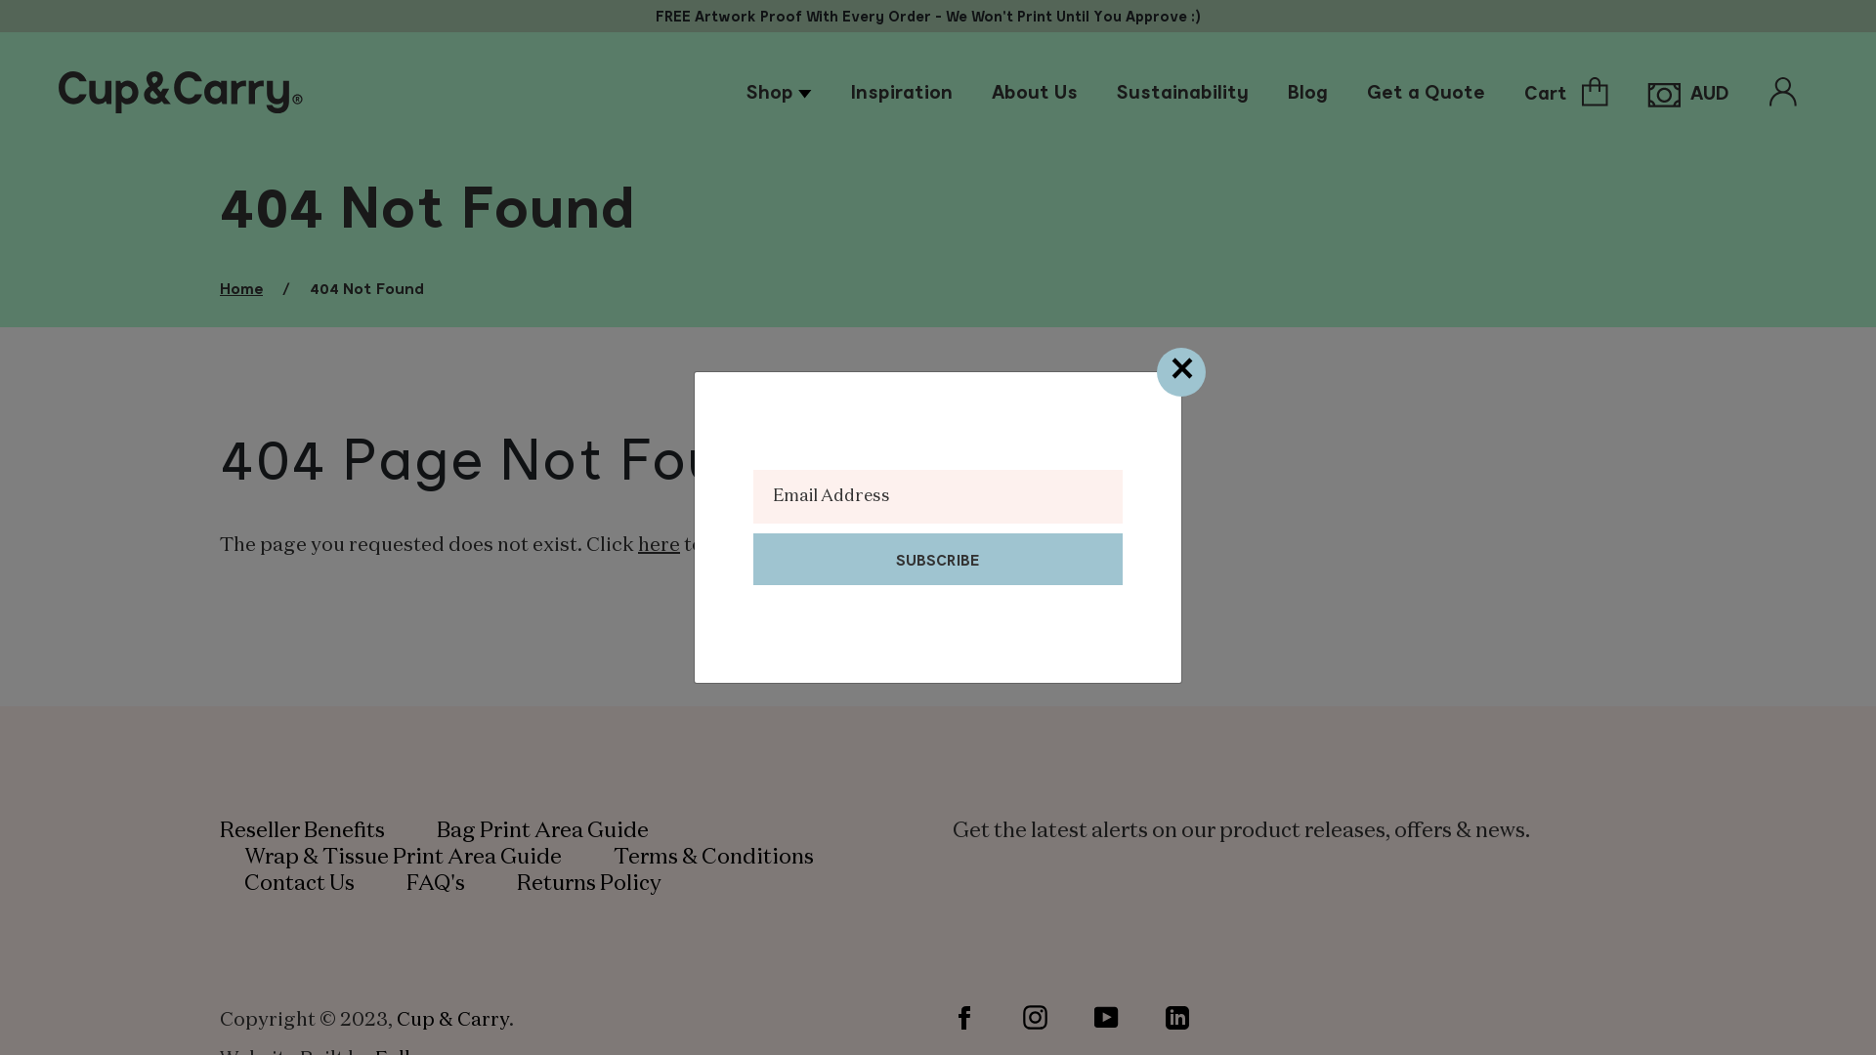 This screenshot has width=1876, height=1055. Describe the element at coordinates (1035, 92) in the screenshot. I see `About Us` at that location.